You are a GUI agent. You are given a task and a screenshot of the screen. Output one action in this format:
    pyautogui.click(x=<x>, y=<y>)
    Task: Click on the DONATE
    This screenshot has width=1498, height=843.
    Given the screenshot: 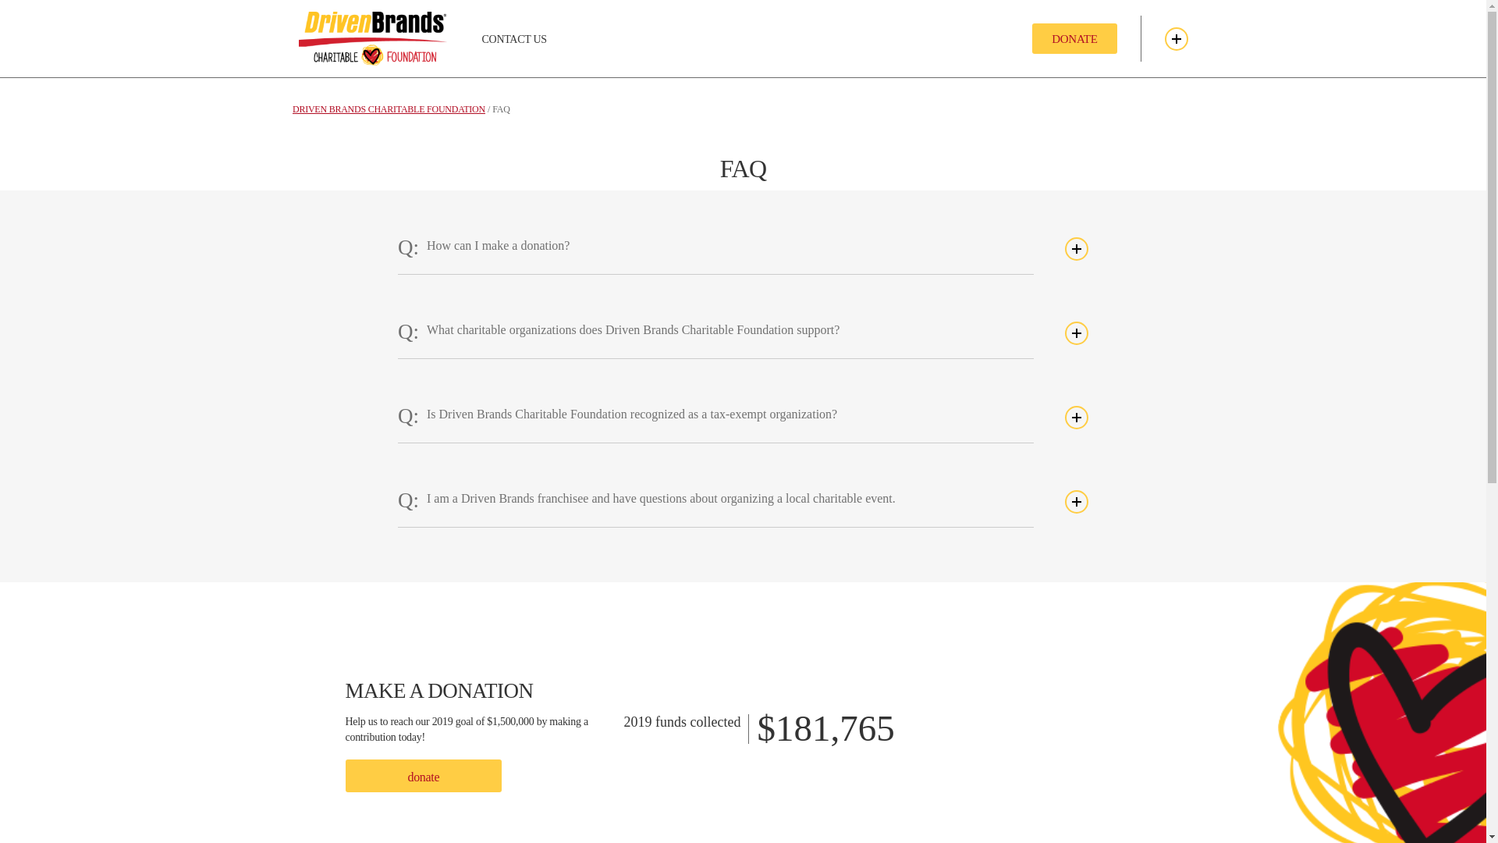 What is the action you would take?
    pyautogui.click(x=1074, y=38)
    